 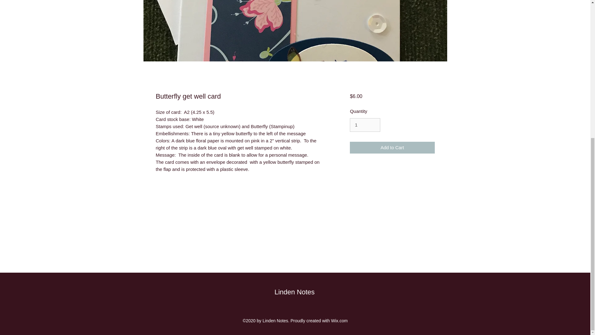 What do you see at coordinates (365, 125) in the screenshot?
I see `1` at bounding box center [365, 125].